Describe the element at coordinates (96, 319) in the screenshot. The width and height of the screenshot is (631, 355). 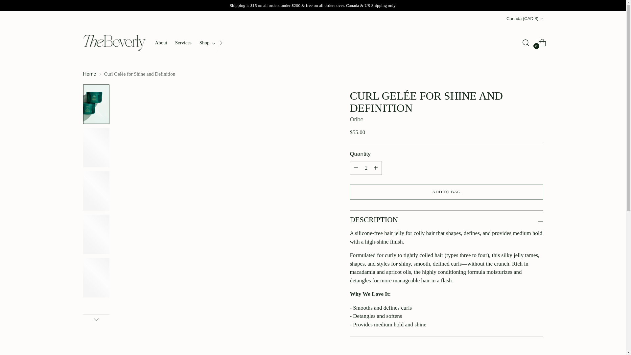
I see `Down` at that location.